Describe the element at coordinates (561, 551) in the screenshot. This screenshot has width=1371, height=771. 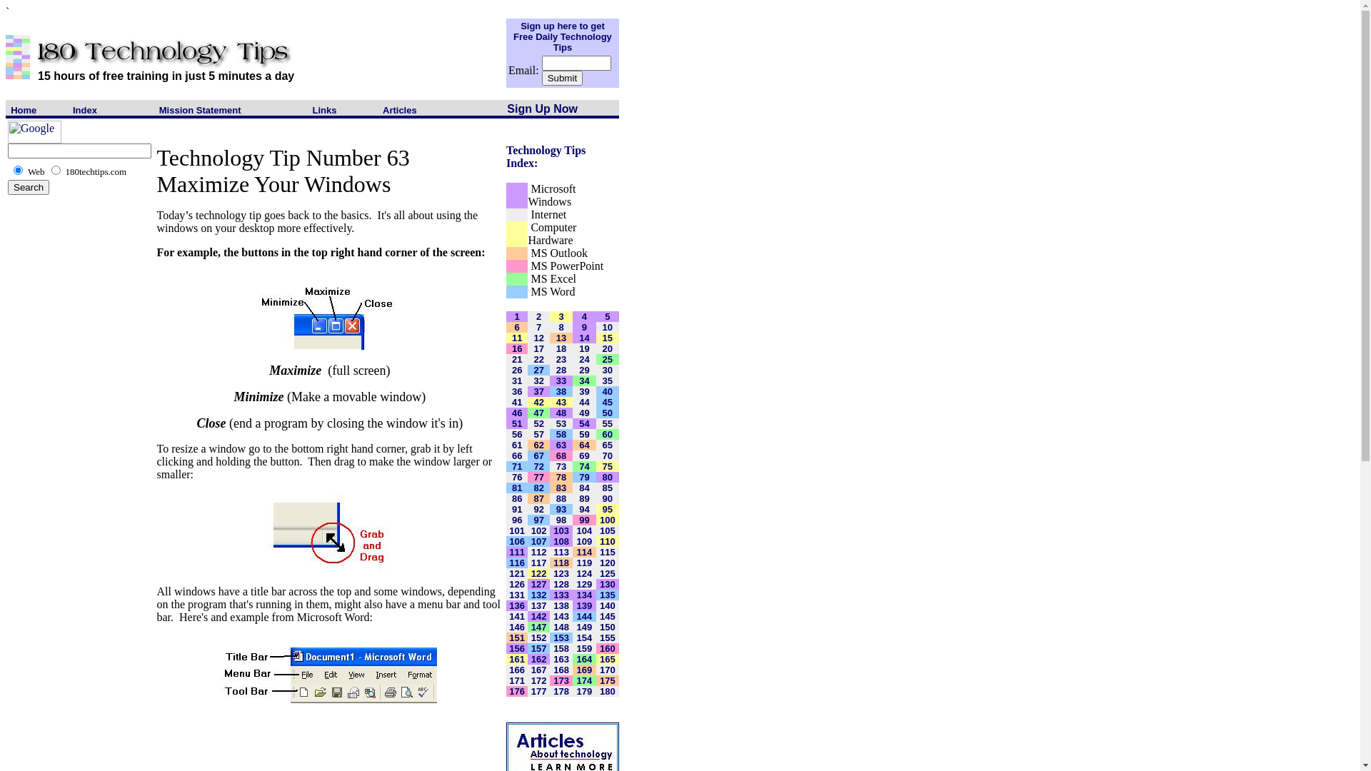
I see `113` at that location.